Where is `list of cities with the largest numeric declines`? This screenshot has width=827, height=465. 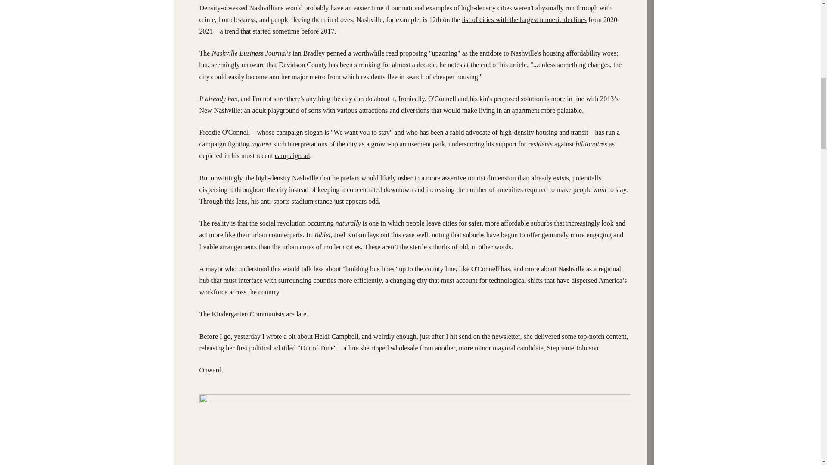 list of cities with the largest numeric declines is located at coordinates (524, 19).